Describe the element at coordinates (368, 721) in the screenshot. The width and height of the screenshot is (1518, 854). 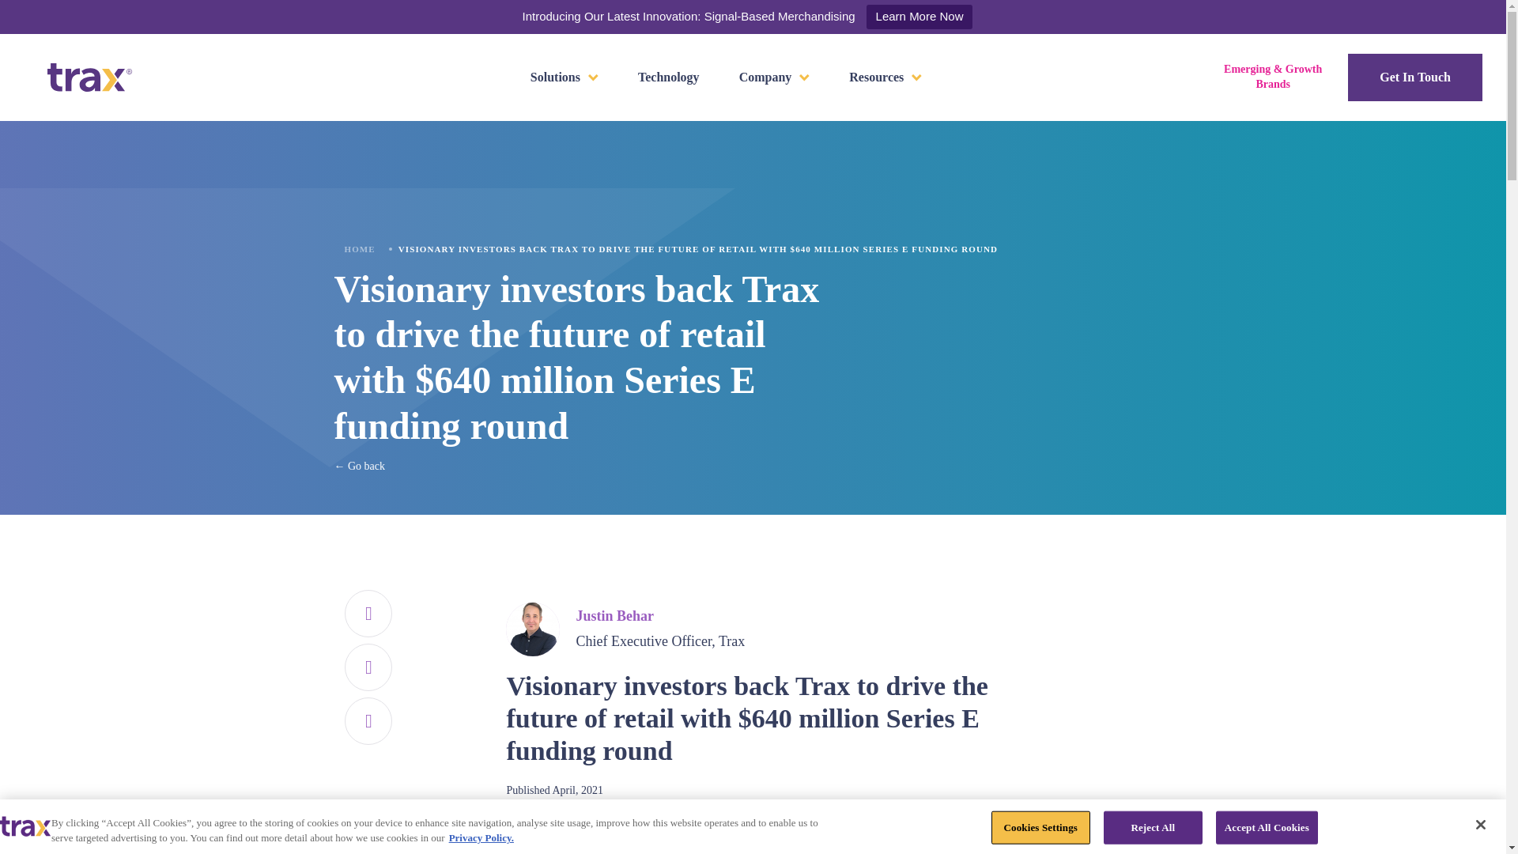
I see `Linkedin` at that location.